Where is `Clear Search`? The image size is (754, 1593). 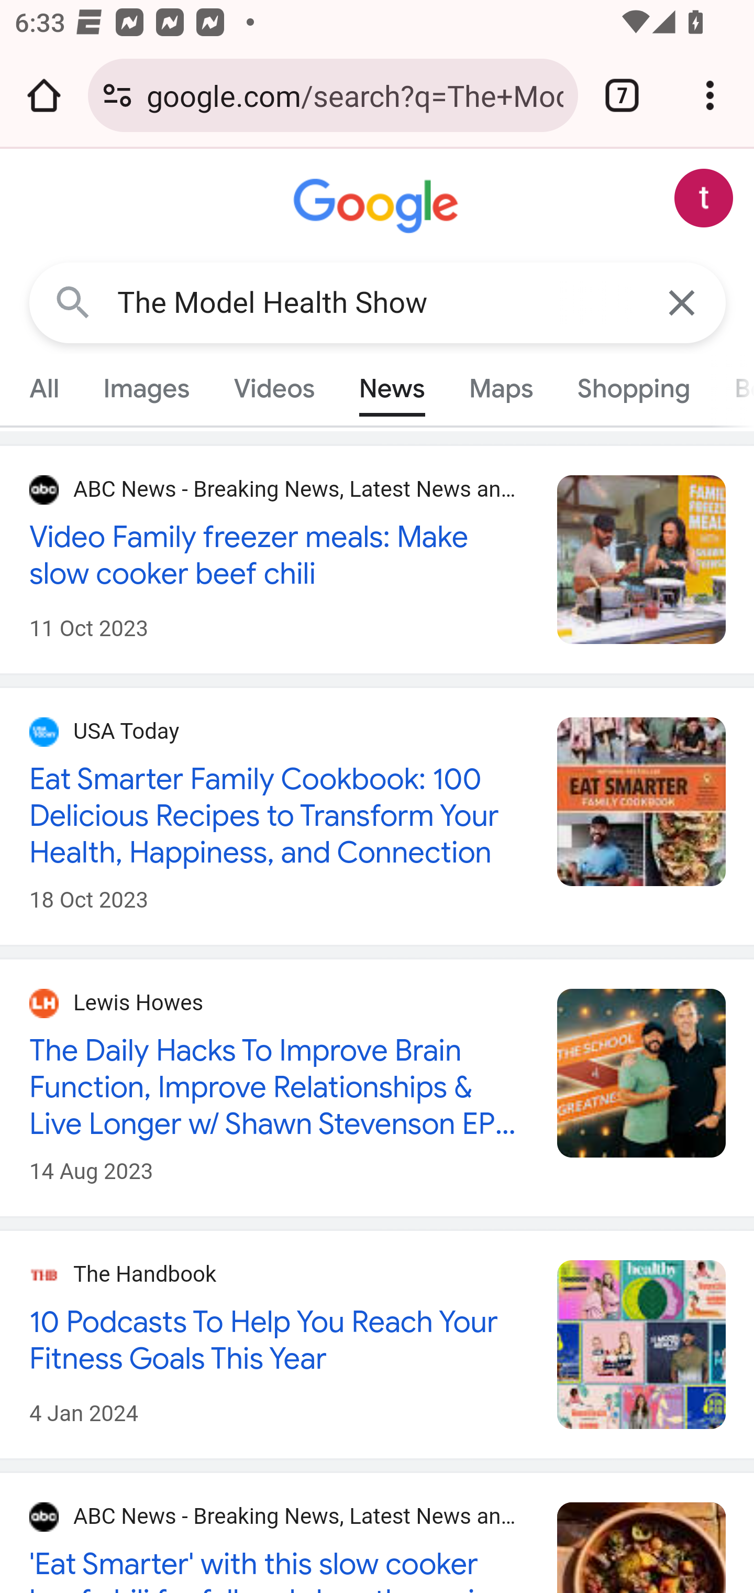
Clear Search is located at coordinates (683, 302).